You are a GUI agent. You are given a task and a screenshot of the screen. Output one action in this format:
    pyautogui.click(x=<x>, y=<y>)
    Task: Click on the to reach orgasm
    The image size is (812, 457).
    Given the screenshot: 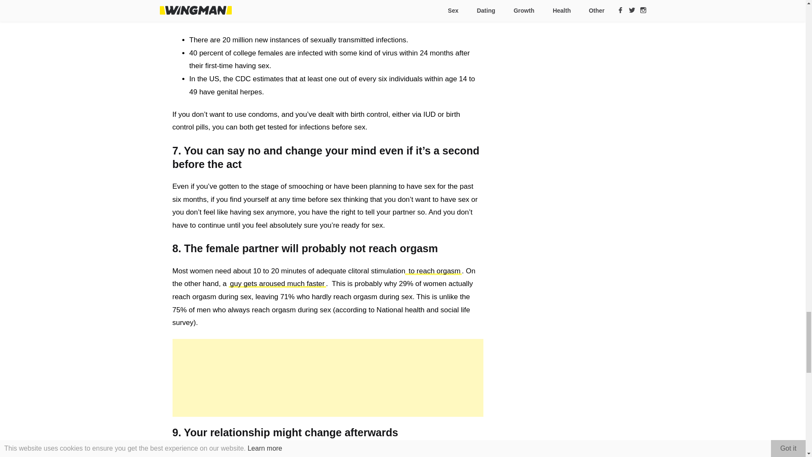 What is the action you would take?
    pyautogui.click(x=433, y=271)
    